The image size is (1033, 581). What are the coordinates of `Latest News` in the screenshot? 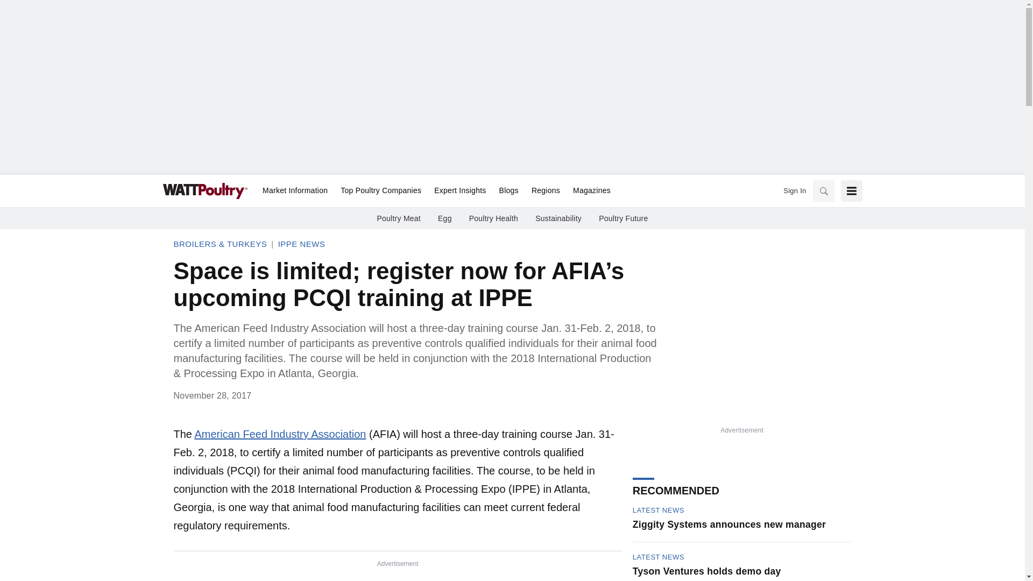 It's located at (658, 510).